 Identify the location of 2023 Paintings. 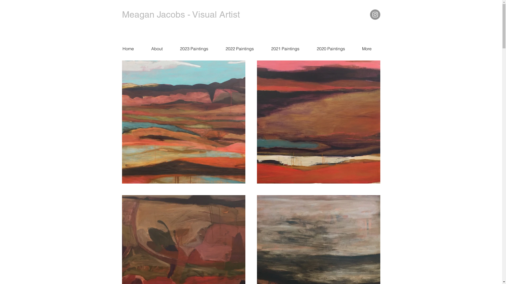
(194, 49).